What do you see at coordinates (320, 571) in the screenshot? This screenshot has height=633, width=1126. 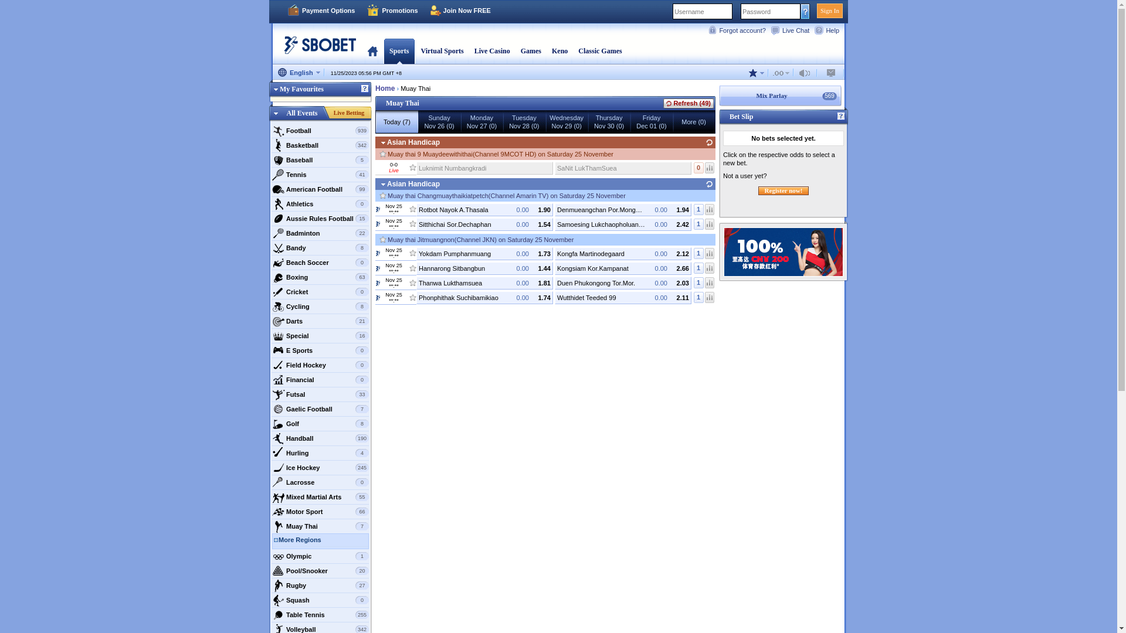 I see `Pool/Snooker
20` at bounding box center [320, 571].